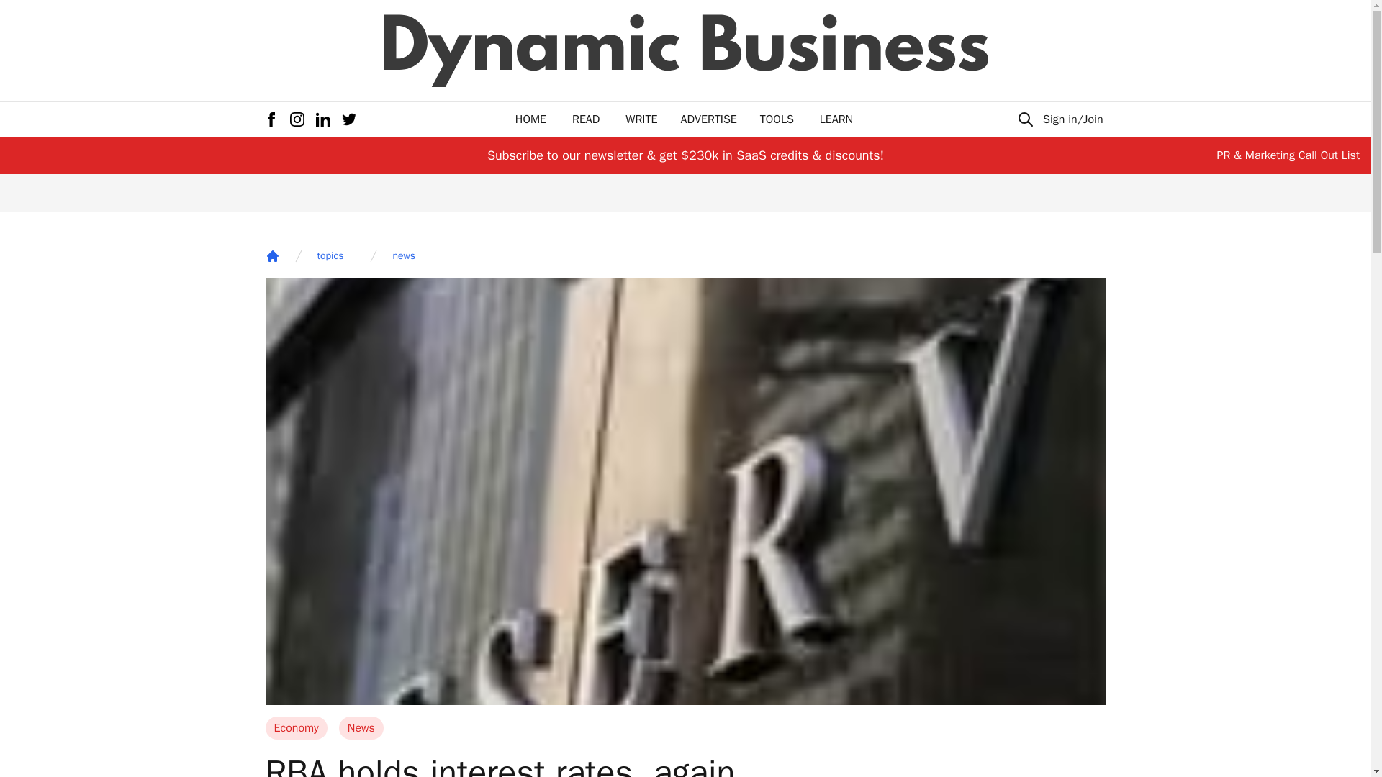  What do you see at coordinates (272, 256) in the screenshot?
I see `Home` at bounding box center [272, 256].